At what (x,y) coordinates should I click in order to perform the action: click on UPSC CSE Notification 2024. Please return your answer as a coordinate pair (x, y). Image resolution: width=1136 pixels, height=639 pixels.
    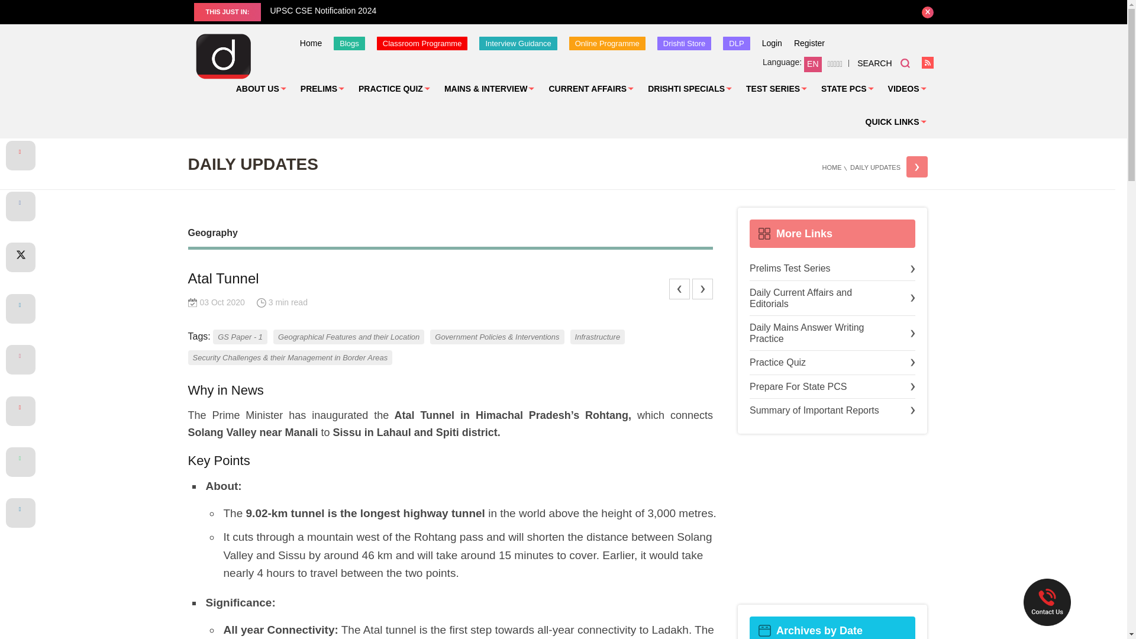
    Looking at the image, I should click on (584, 11).